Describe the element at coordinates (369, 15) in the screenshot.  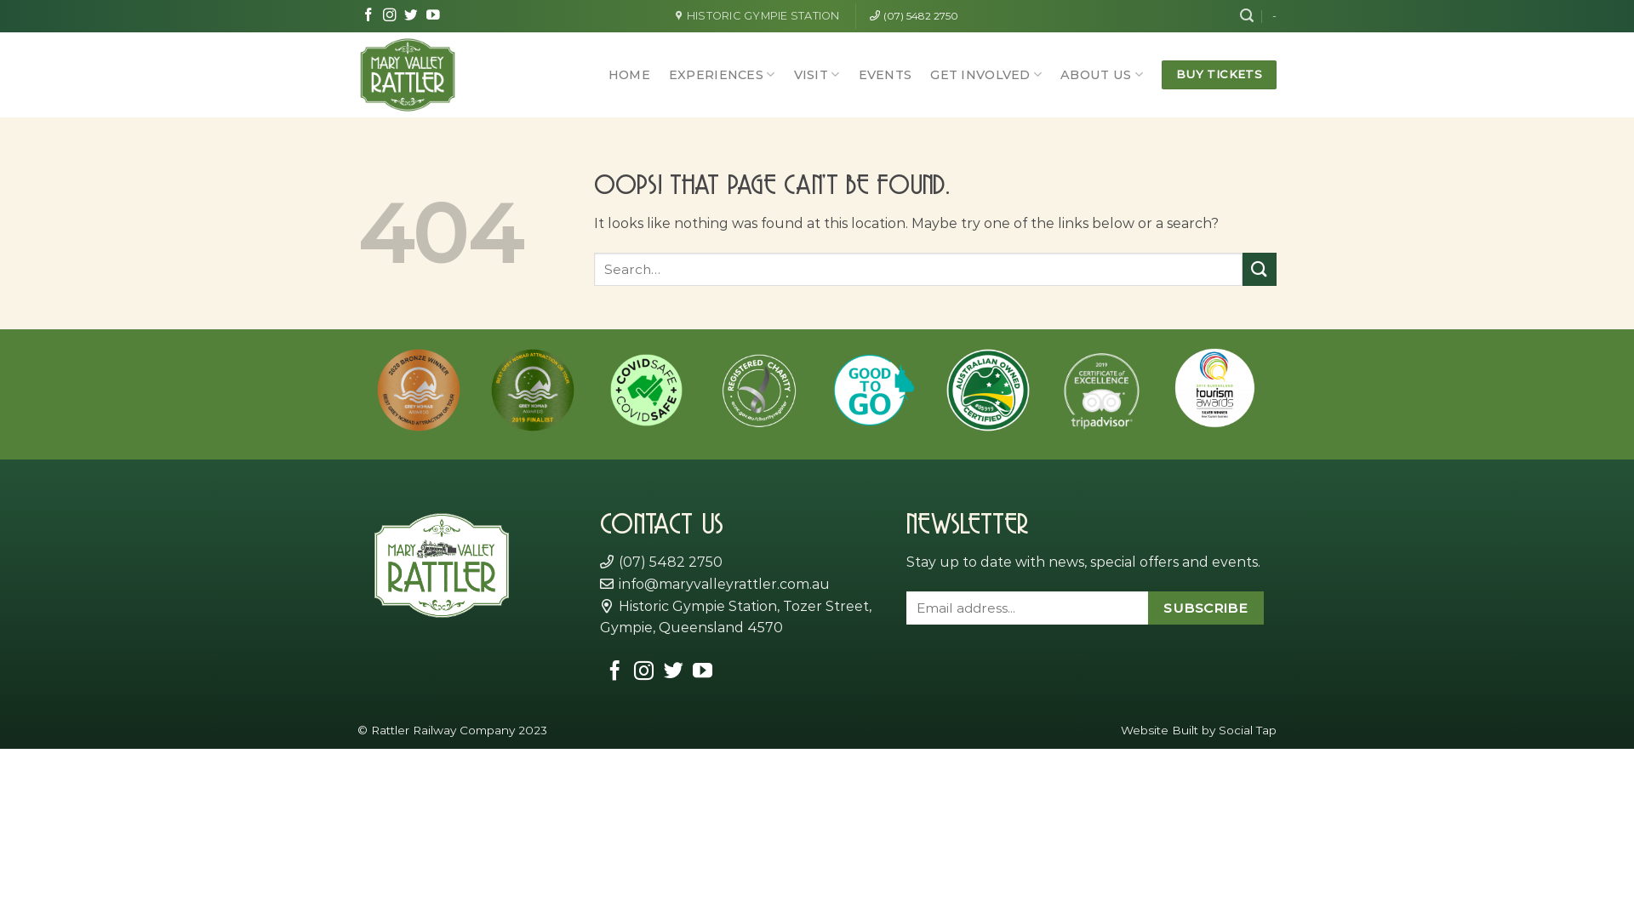
I see `Follow on Facebook` at that location.